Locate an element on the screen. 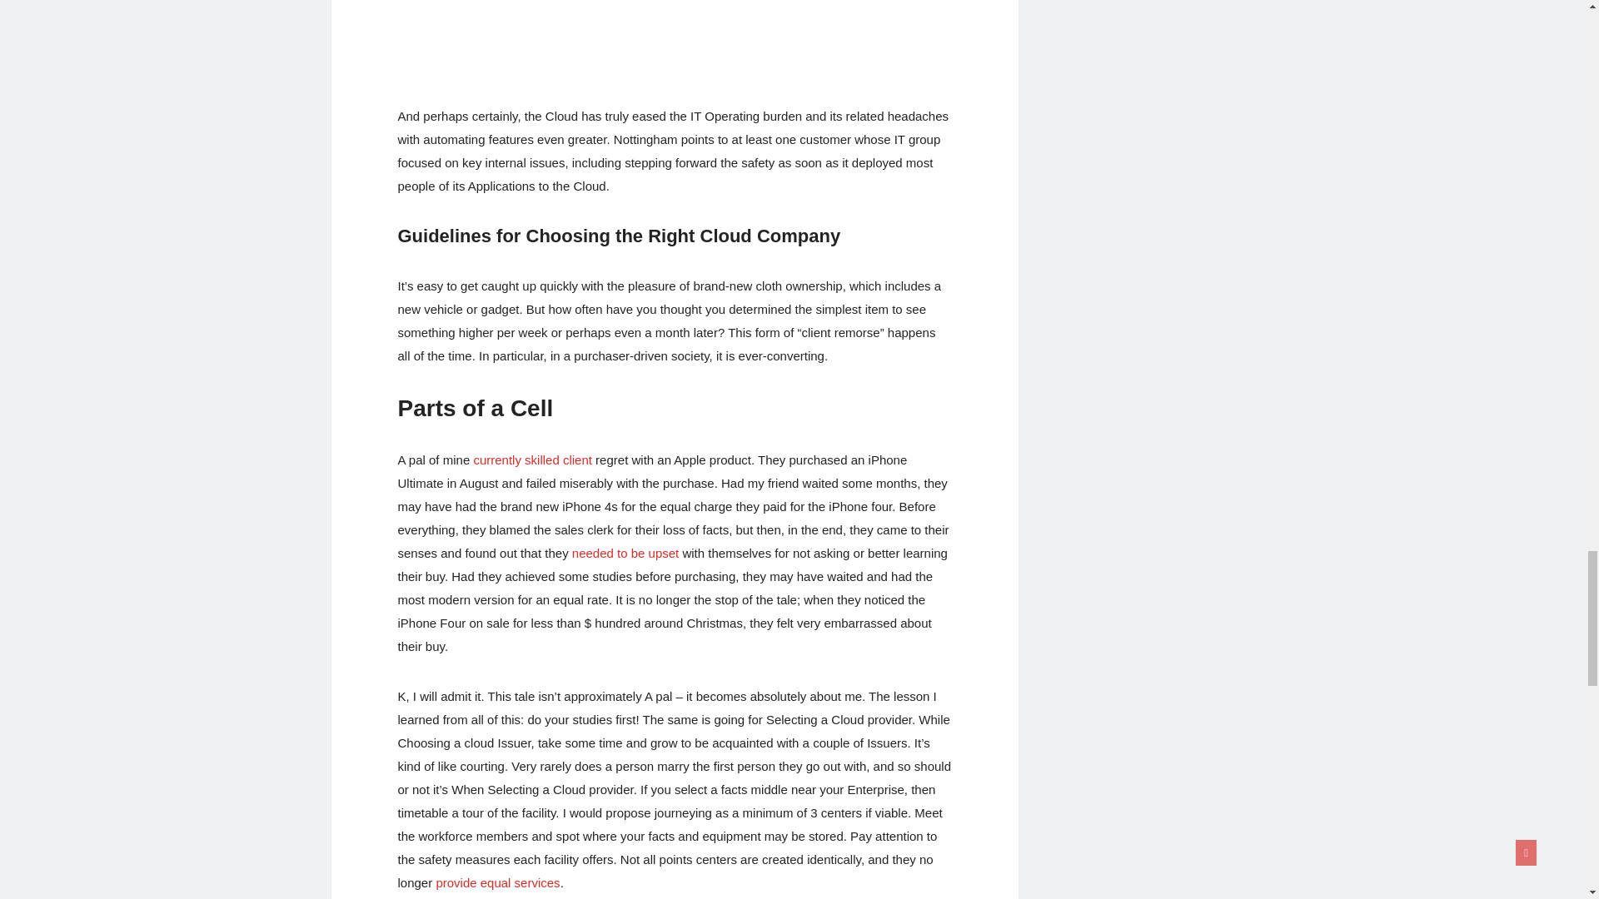 The height and width of the screenshot is (899, 1599). Cell is located at coordinates (675, 38).